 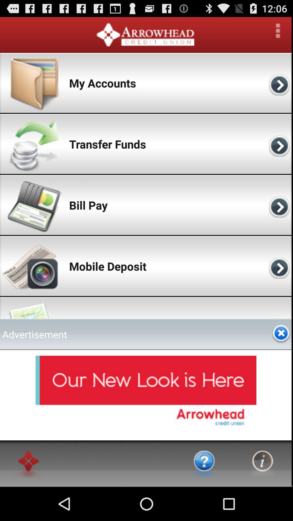 What do you see at coordinates (278, 31) in the screenshot?
I see `options button` at bounding box center [278, 31].